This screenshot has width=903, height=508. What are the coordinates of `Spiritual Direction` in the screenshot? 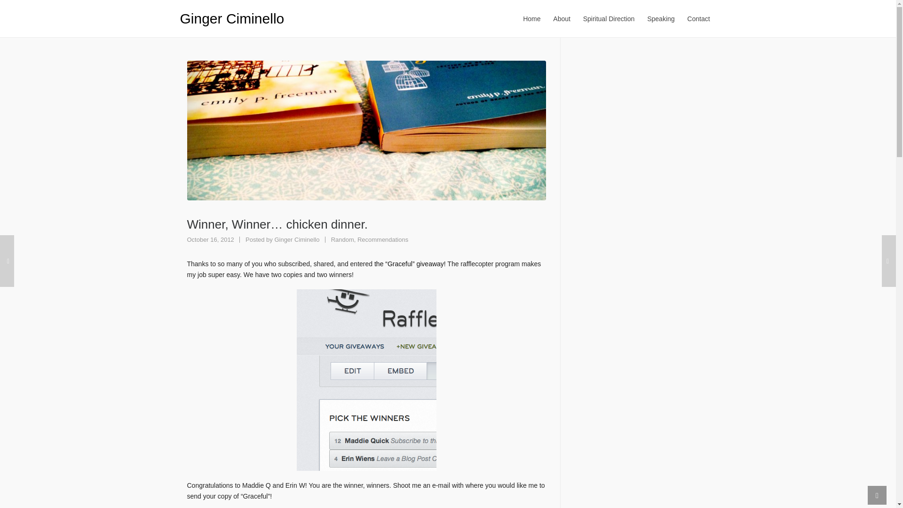 It's located at (297, 240).